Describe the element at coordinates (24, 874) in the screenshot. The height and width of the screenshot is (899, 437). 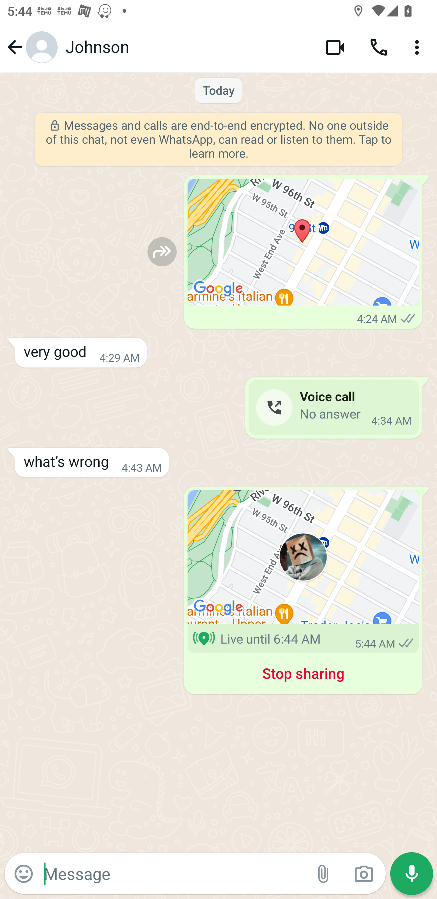
I see `Emoji` at that location.